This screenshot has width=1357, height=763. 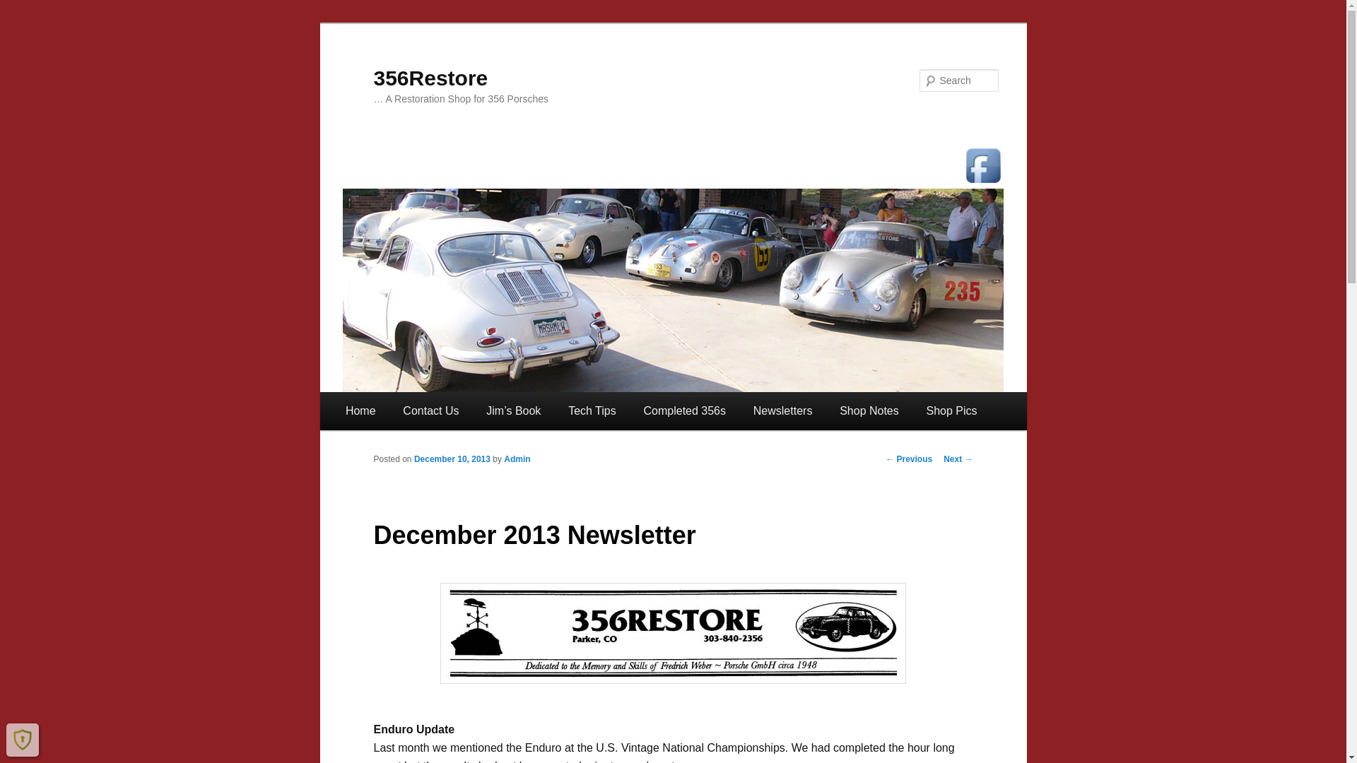 What do you see at coordinates (782, 411) in the screenshot?
I see `Newsletters` at bounding box center [782, 411].